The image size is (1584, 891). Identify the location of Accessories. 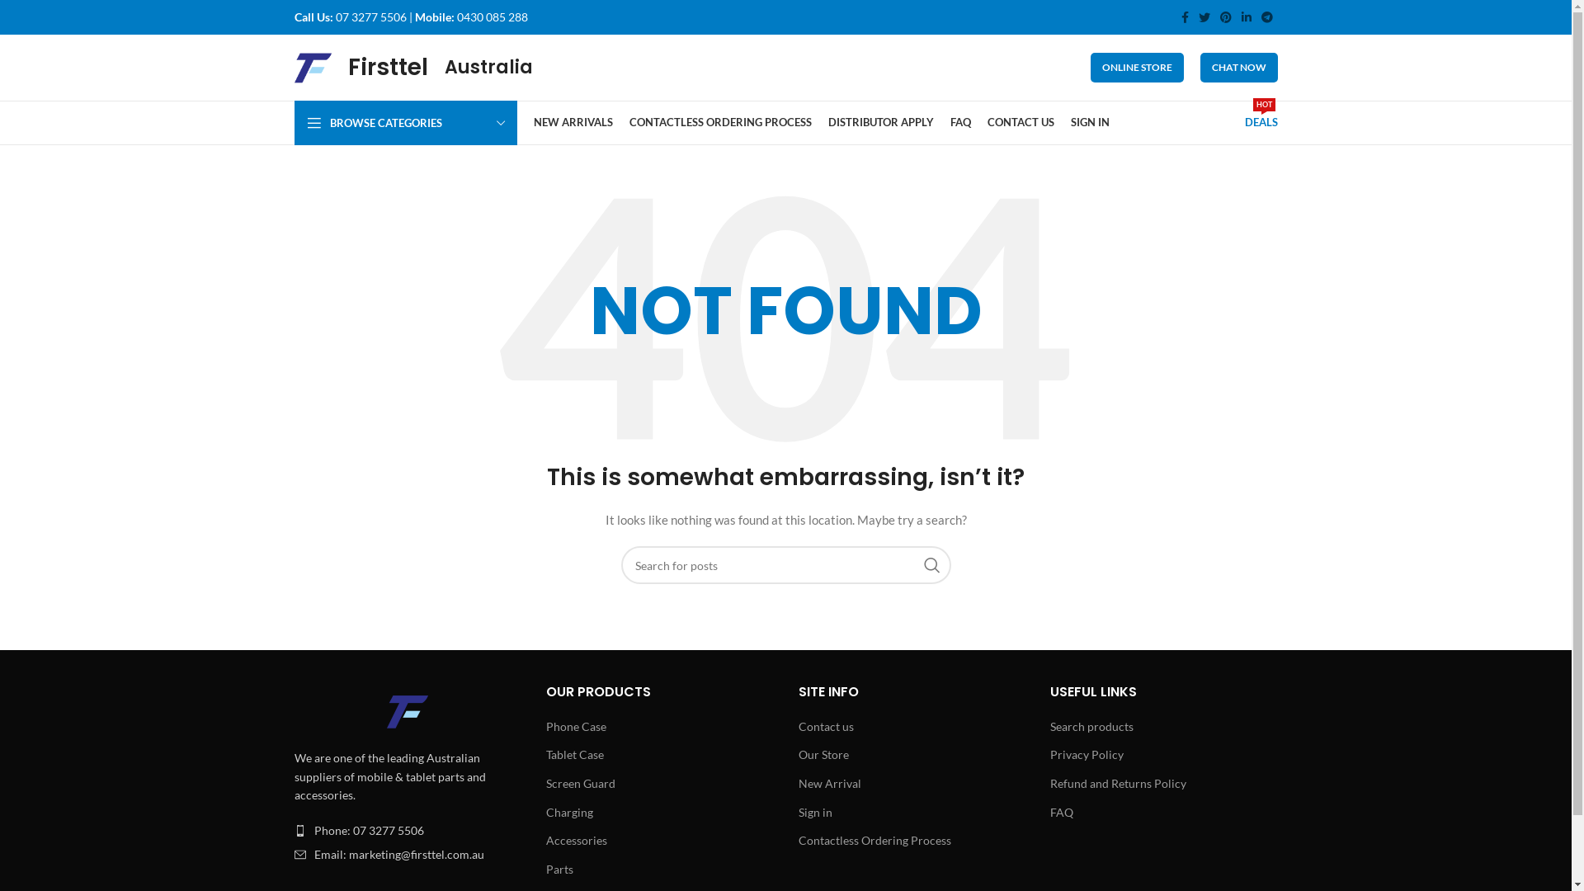
(577, 841).